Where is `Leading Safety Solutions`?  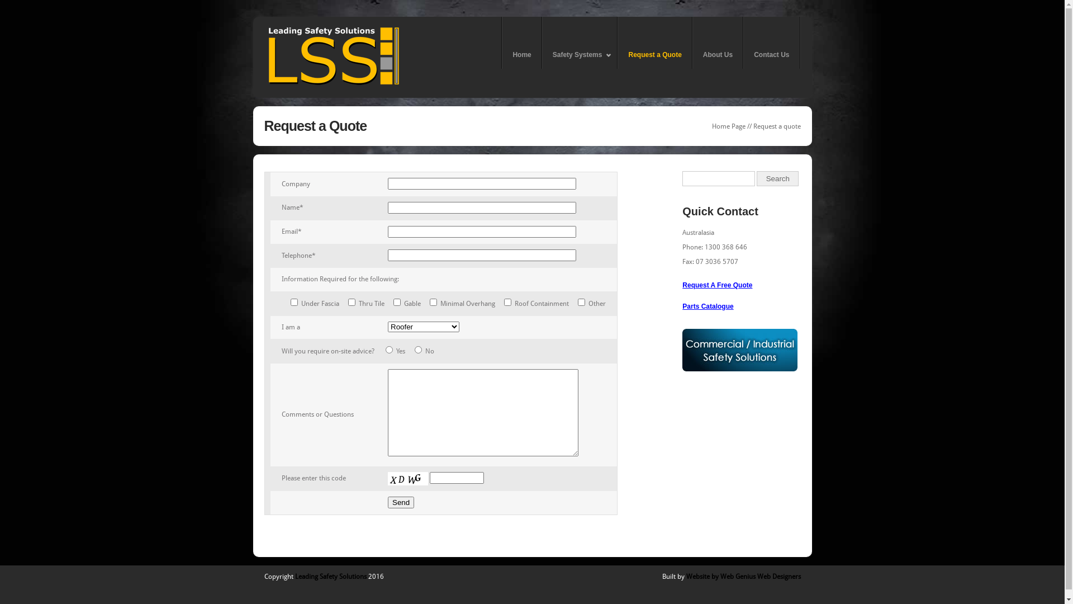
Leading Safety Solutions is located at coordinates (331, 577).